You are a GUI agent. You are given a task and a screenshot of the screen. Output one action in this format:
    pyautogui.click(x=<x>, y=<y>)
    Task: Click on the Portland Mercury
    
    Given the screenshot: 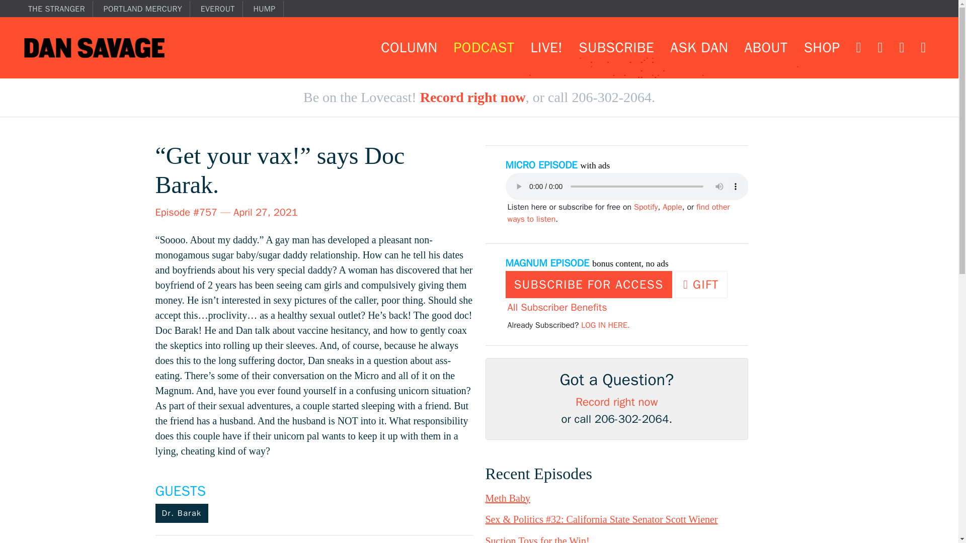 What is the action you would take?
    pyautogui.click(x=147, y=9)
    